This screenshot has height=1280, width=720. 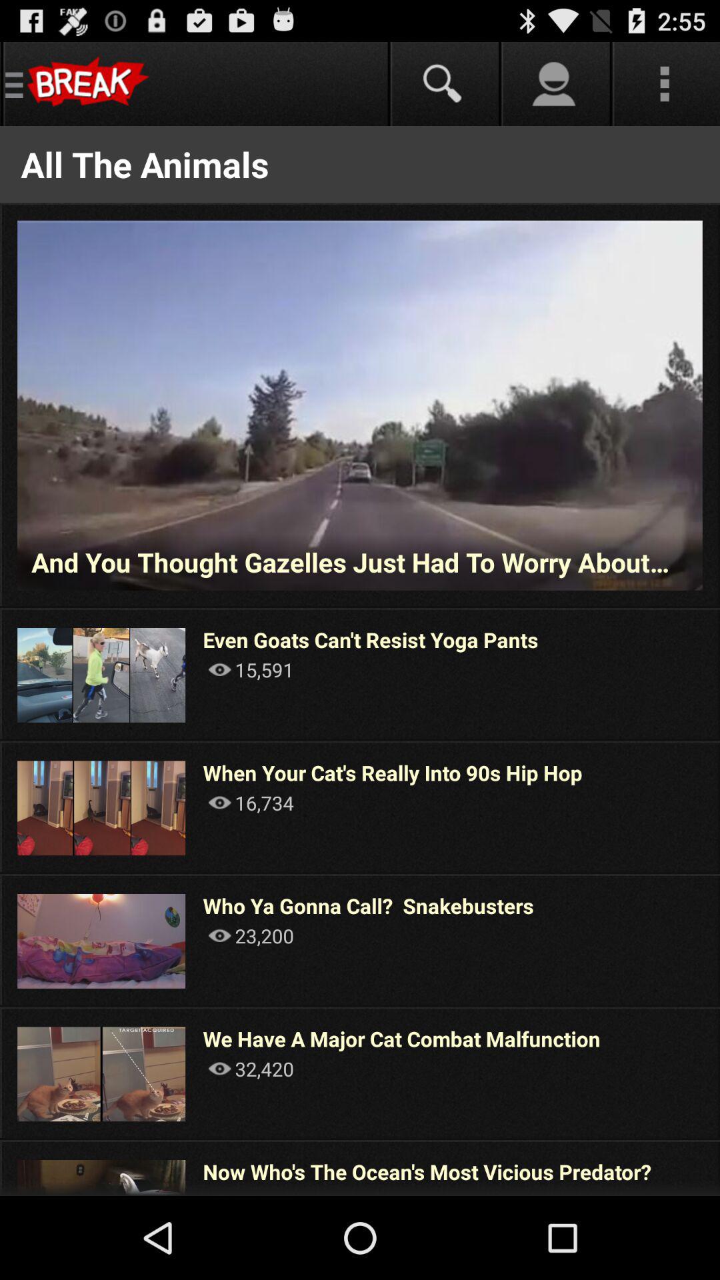 What do you see at coordinates (719, 1073) in the screenshot?
I see `tap app next to we have a` at bounding box center [719, 1073].